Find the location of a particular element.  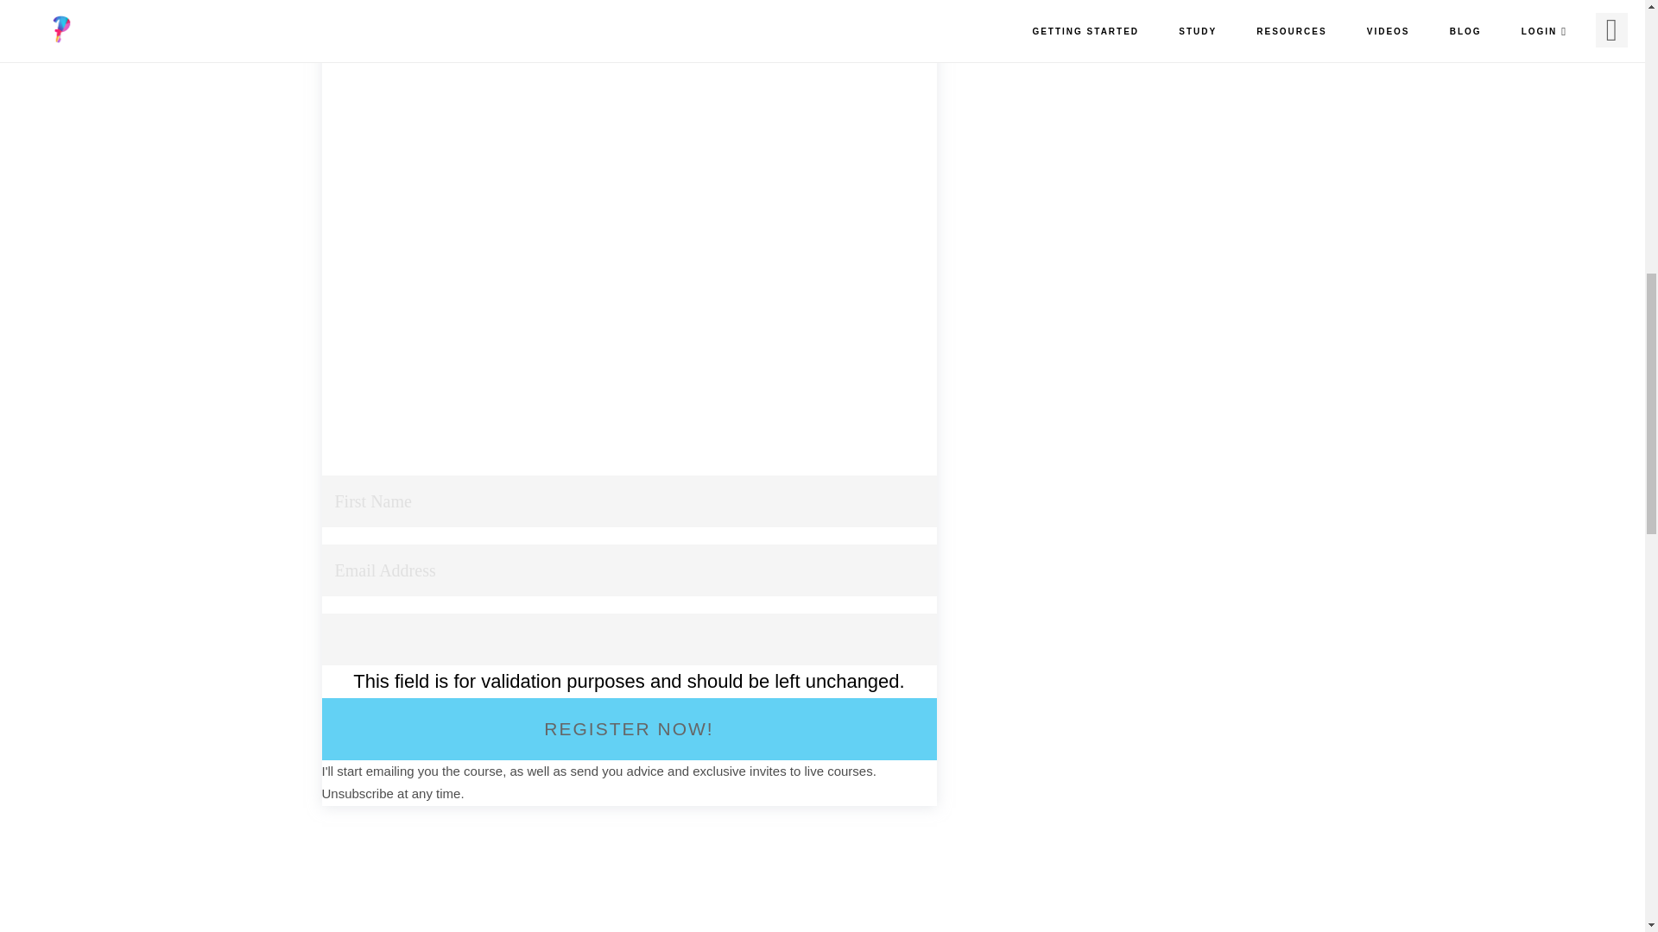

REGISTER NOW! is located at coordinates (629, 728).